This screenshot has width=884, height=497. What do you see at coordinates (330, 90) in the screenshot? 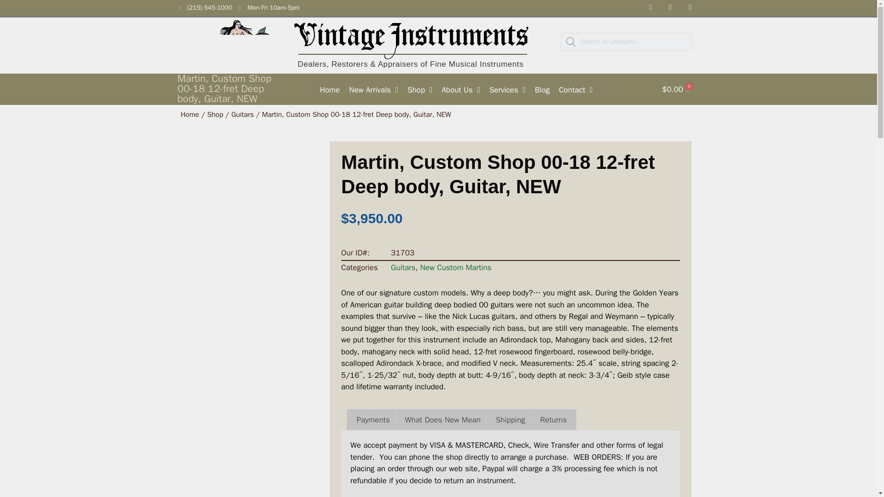
I see `Home` at bounding box center [330, 90].